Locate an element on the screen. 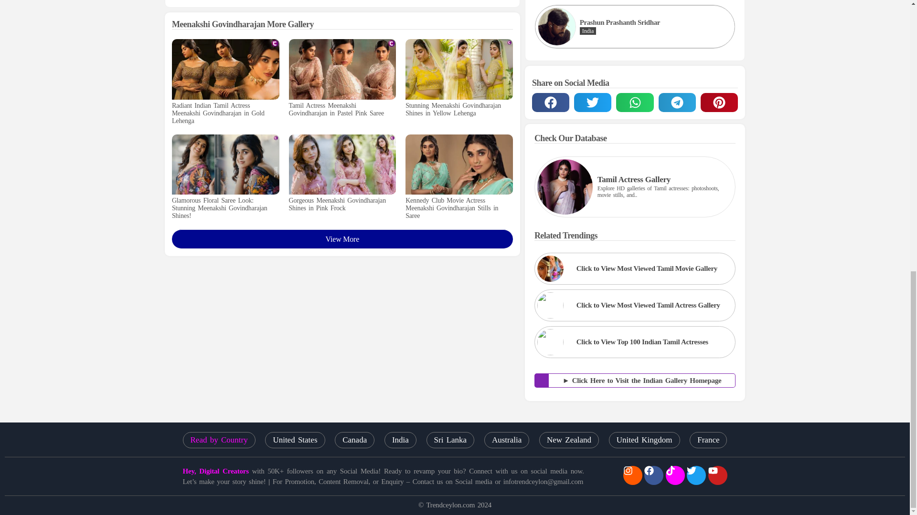 This screenshot has width=917, height=515. Stunning Meenakshi Govindharajan Shines in Yellow Lehenga is located at coordinates (458, 110).